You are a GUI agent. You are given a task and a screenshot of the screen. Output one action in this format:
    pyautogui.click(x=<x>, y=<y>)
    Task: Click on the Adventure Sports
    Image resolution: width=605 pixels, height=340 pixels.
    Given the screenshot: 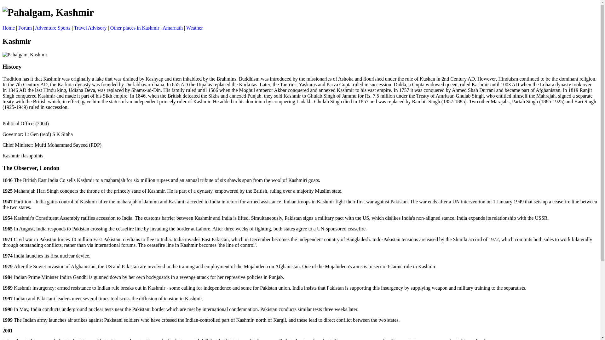 What is the action you would take?
    pyautogui.click(x=53, y=28)
    